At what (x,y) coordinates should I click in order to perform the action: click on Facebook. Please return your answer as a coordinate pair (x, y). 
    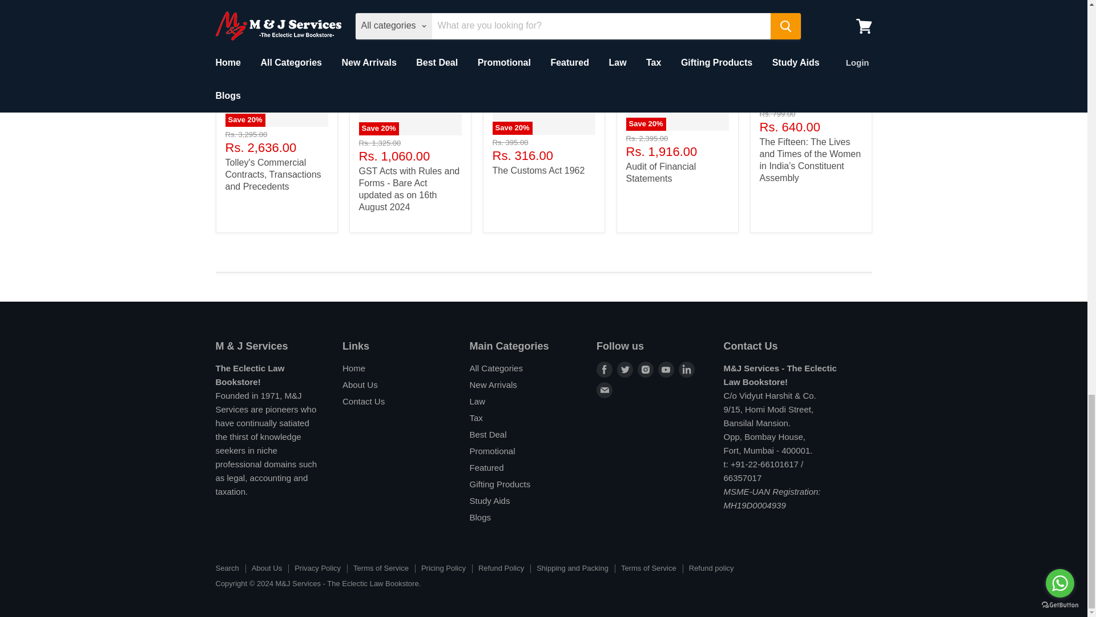
    Looking at the image, I should click on (604, 369).